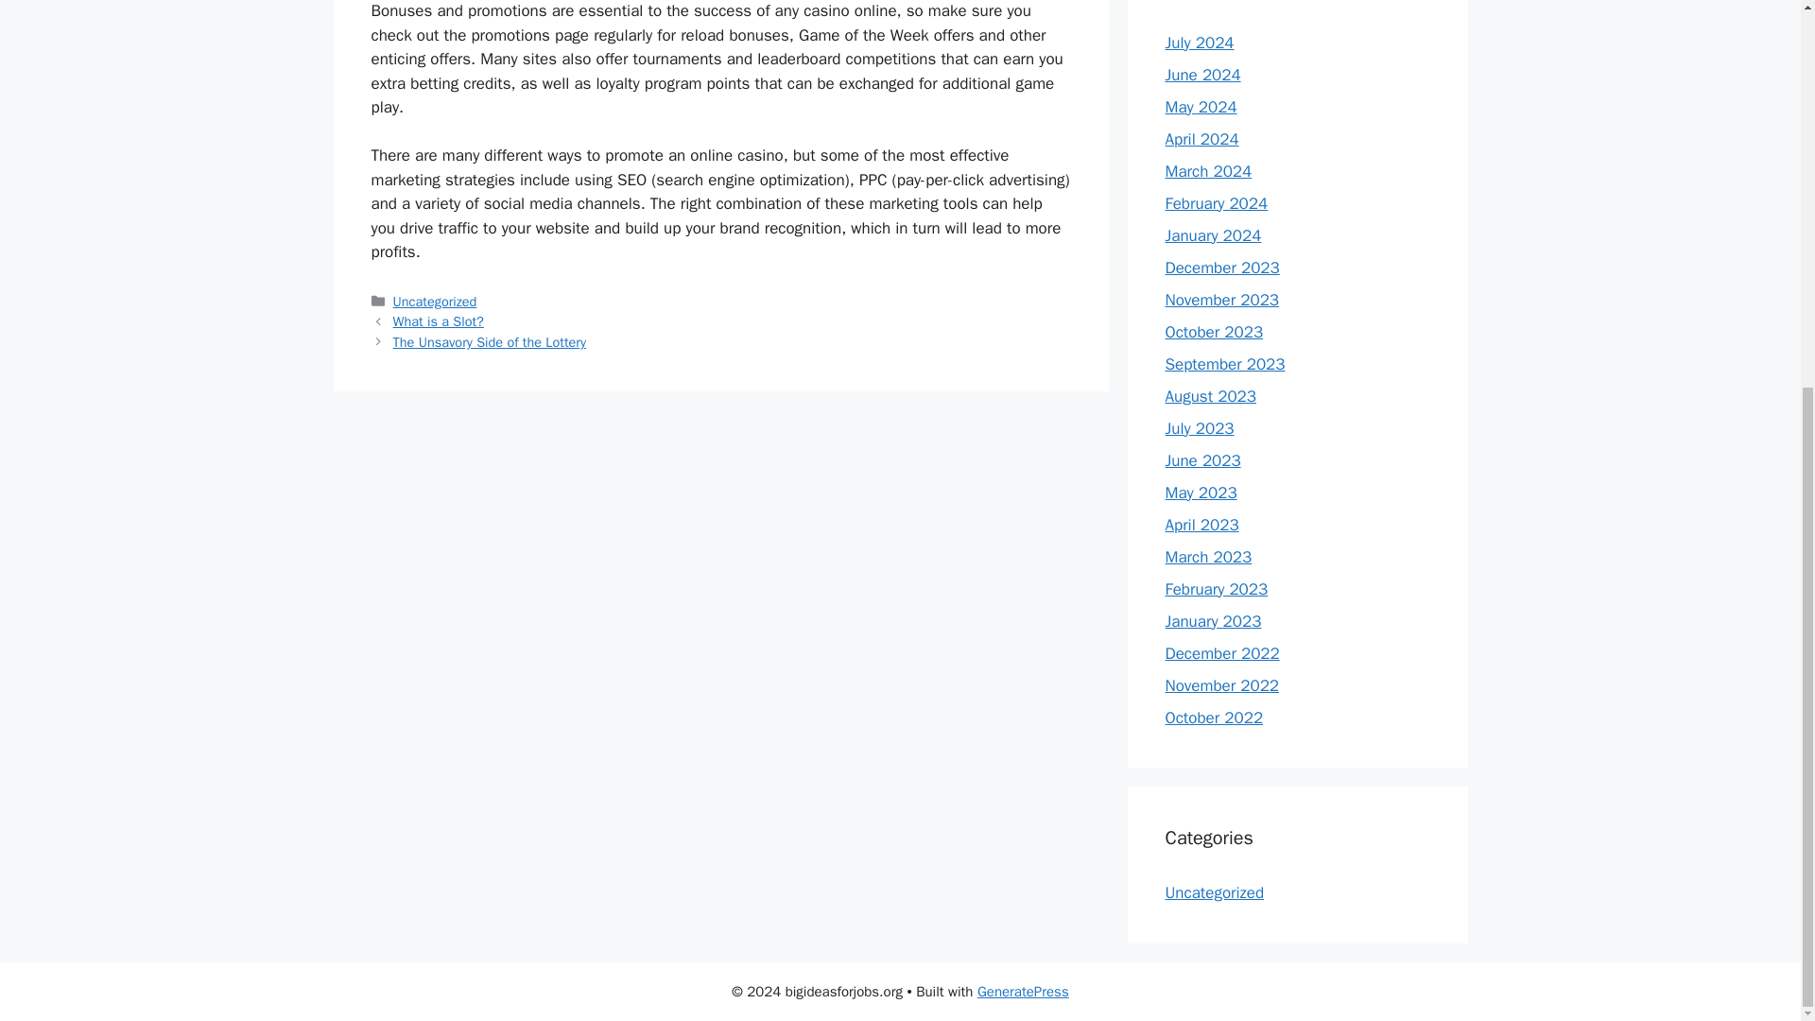 Image resolution: width=1815 pixels, height=1021 pixels. Describe the element at coordinates (1216, 202) in the screenshot. I see `February 2024` at that location.